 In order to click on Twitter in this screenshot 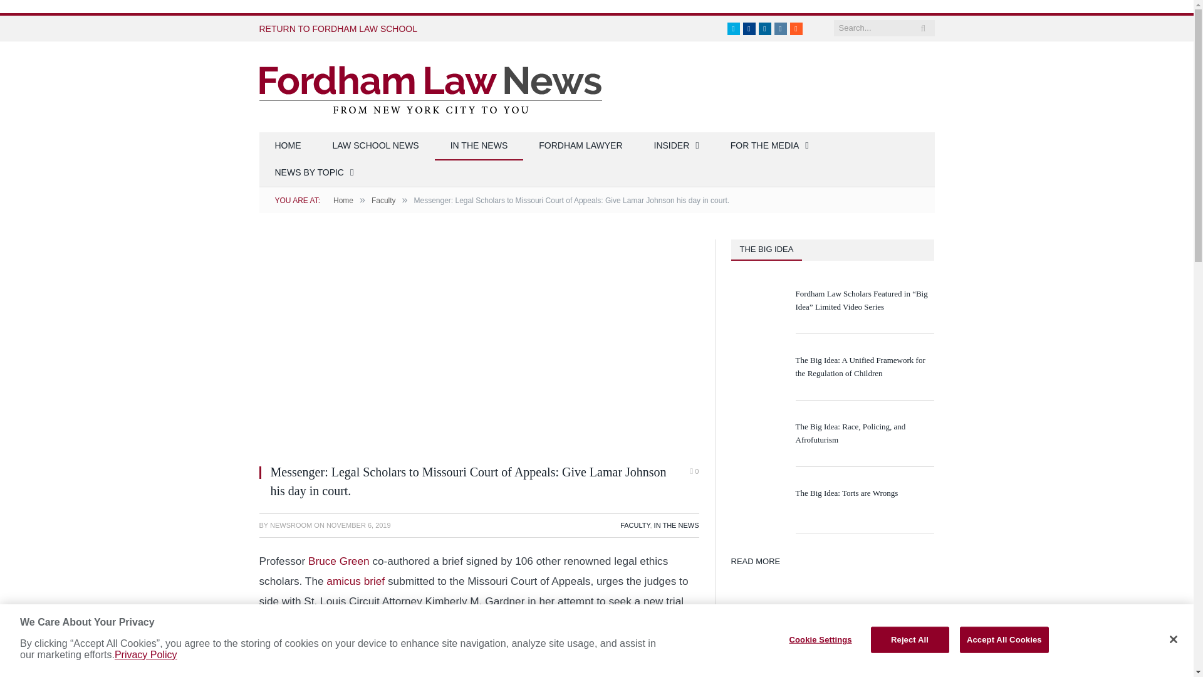, I will do `click(733, 29)`.